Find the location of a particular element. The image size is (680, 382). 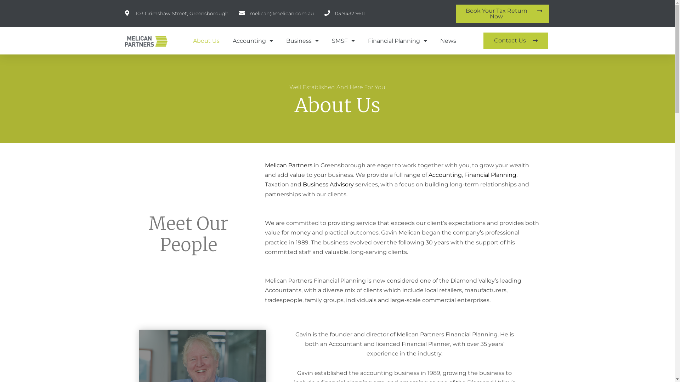

Financial Planning is located at coordinates (490, 175).